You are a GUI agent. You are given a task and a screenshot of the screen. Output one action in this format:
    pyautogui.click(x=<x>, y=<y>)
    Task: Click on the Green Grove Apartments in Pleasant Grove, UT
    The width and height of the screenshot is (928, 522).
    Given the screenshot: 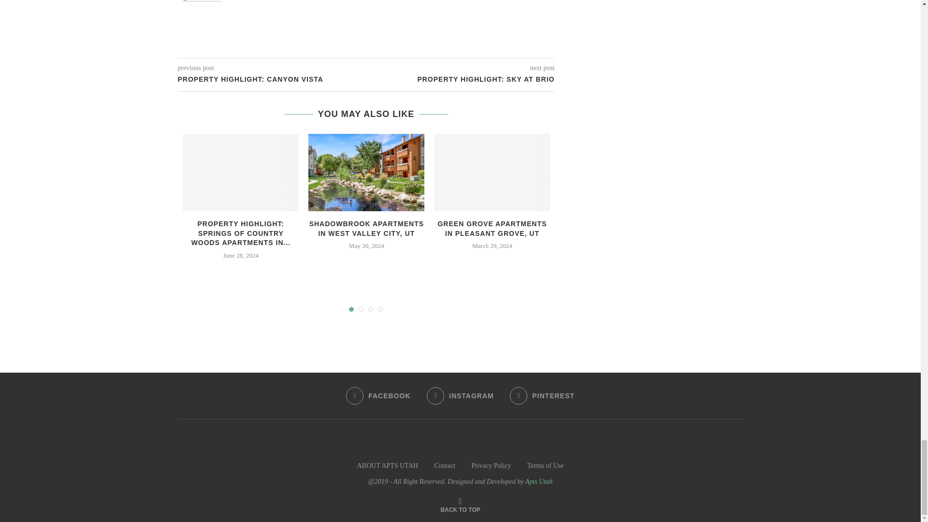 What is the action you would take?
    pyautogui.click(x=492, y=172)
    